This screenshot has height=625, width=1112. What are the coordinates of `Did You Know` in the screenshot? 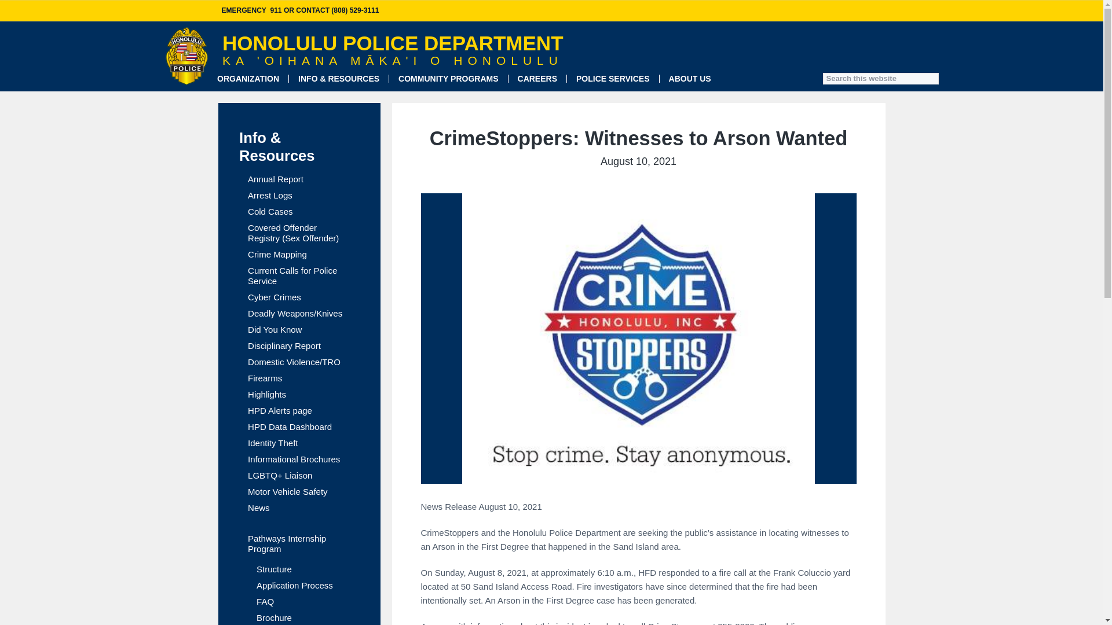 It's located at (275, 329).